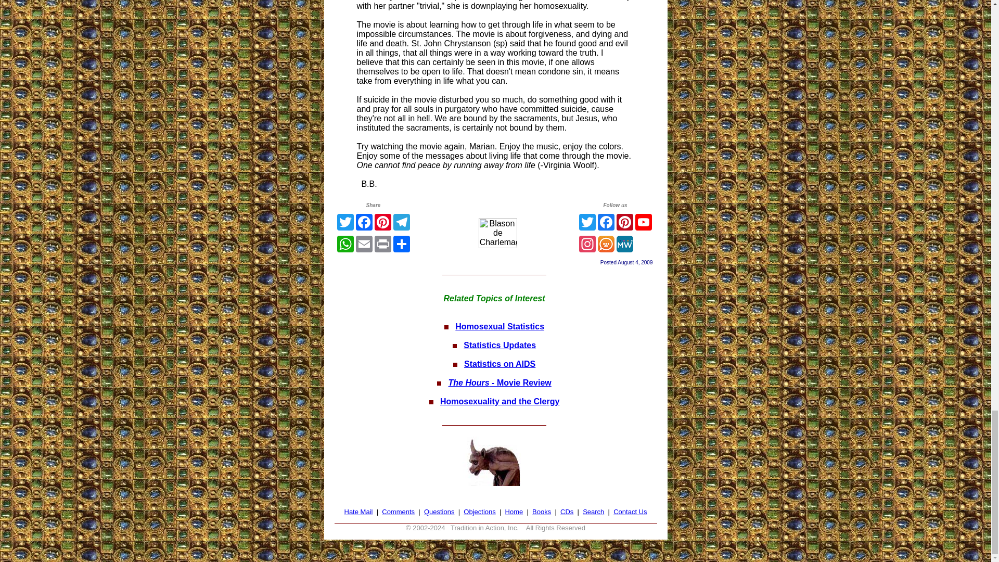 The height and width of the screenshot is (562, 999). Describe the element at coordinates (398, 512) in the screenshot. I see `Comments` at that location.